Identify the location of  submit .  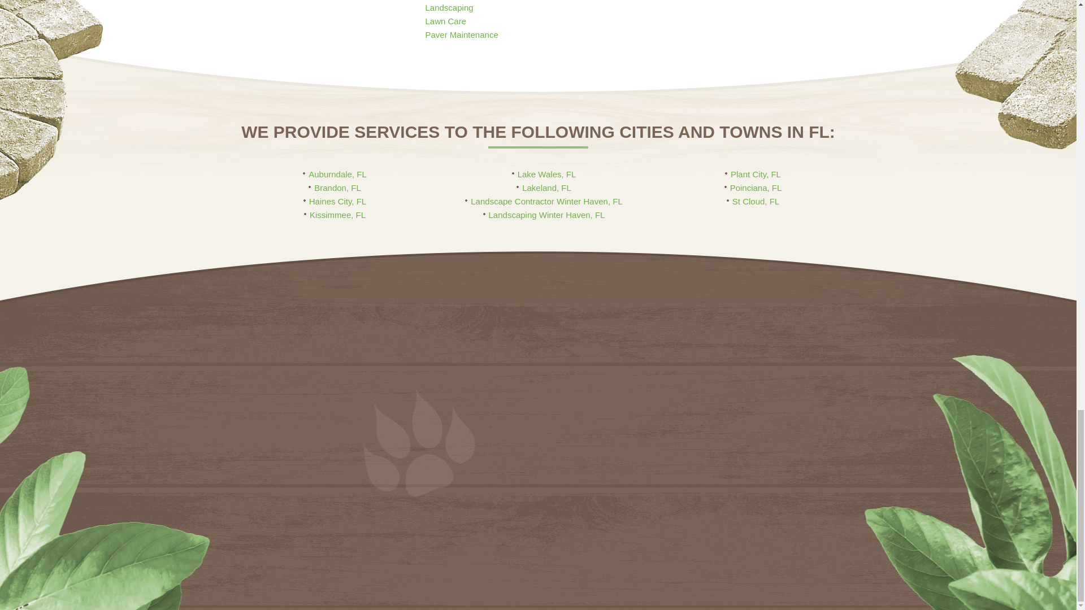
(696, 563).